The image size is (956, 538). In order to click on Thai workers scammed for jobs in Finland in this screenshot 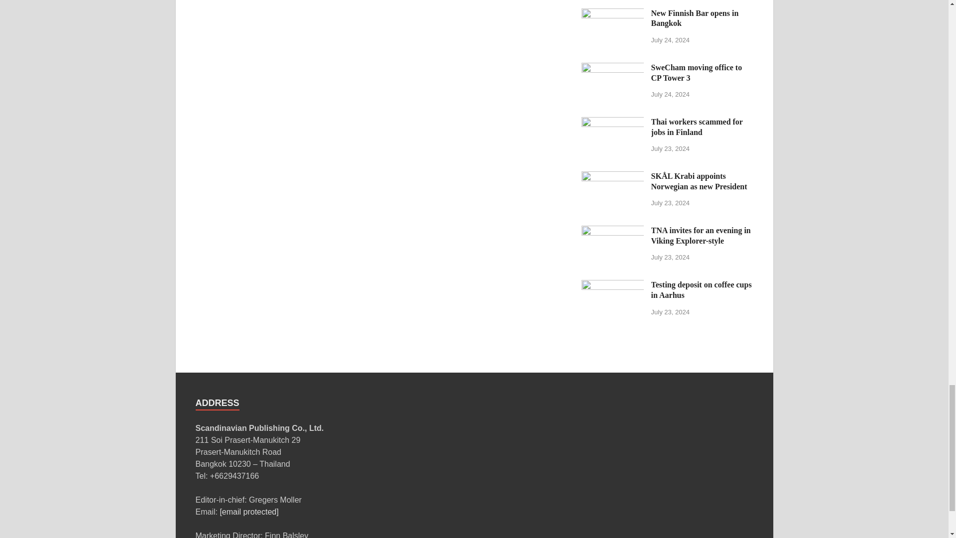, I will do `click(612, 123)`.